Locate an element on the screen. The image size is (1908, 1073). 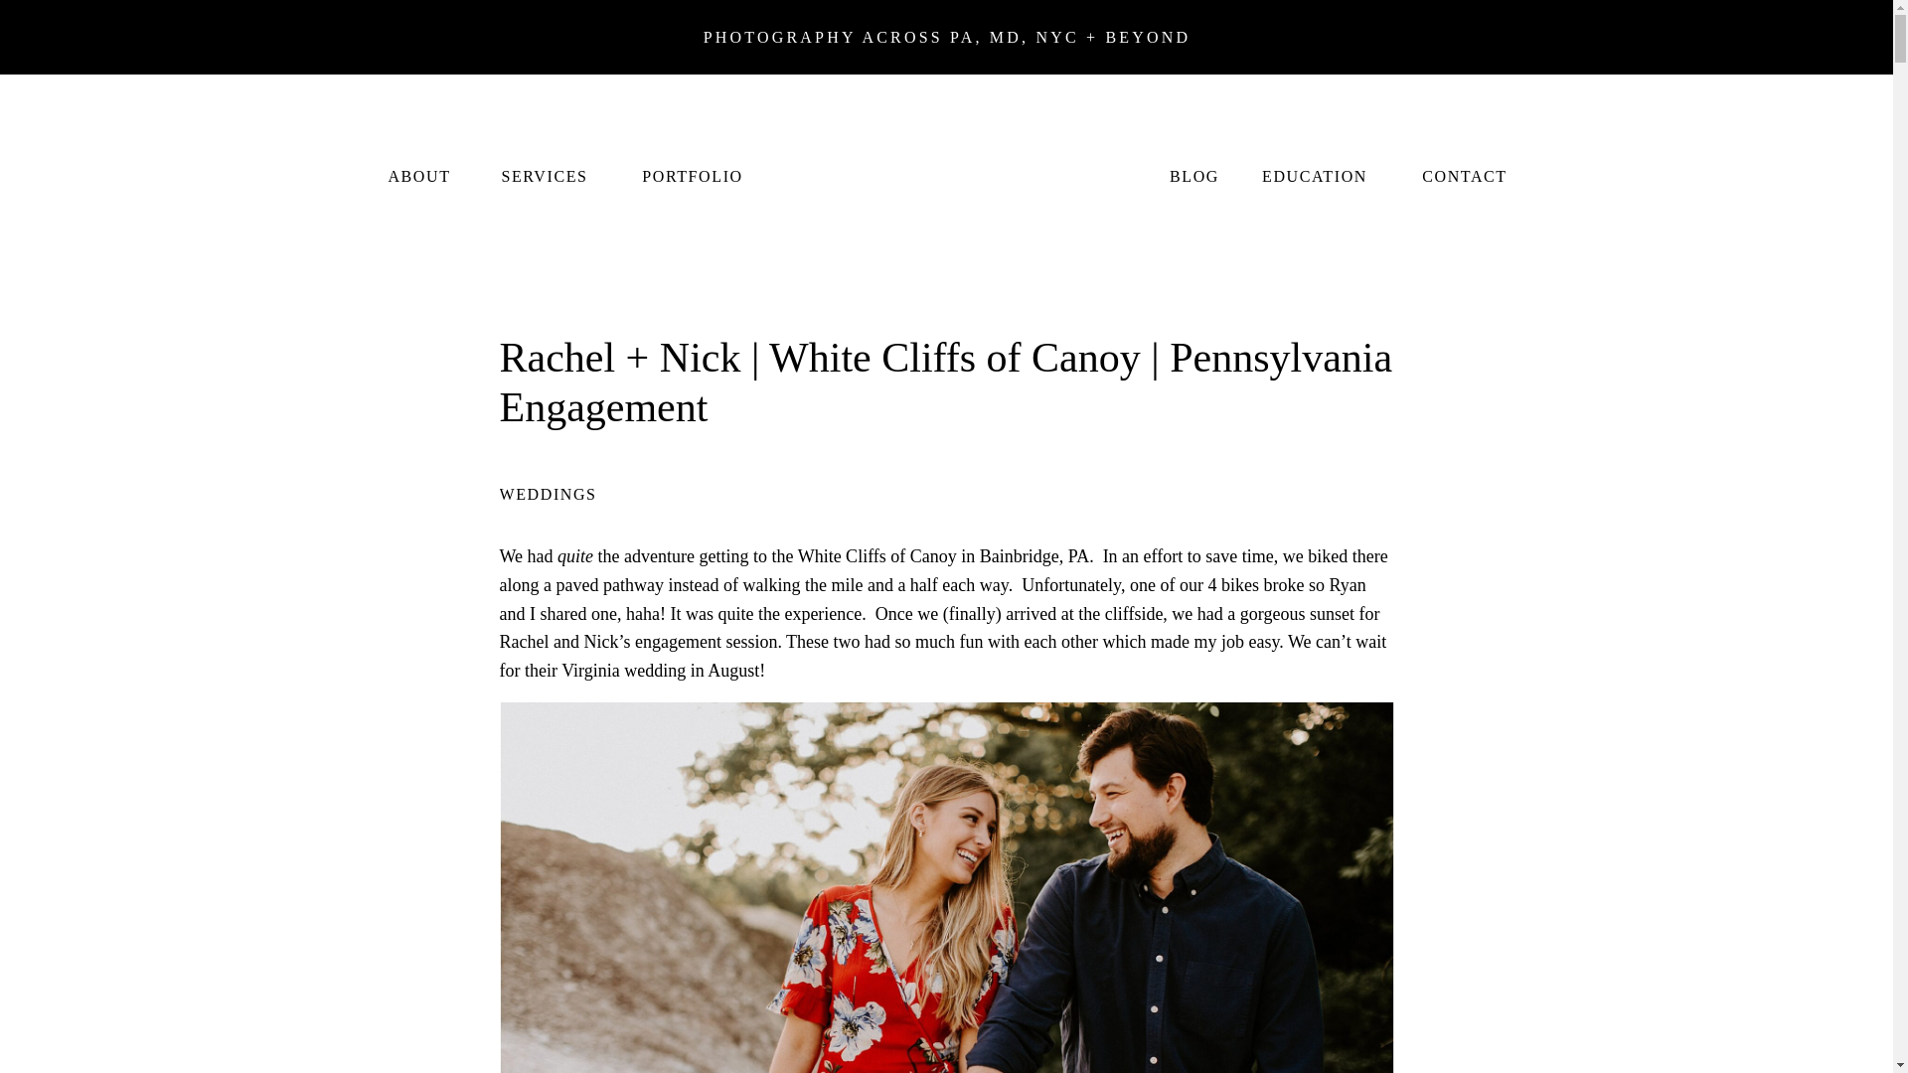
CONTACT is located at coordinates (1464, 174).